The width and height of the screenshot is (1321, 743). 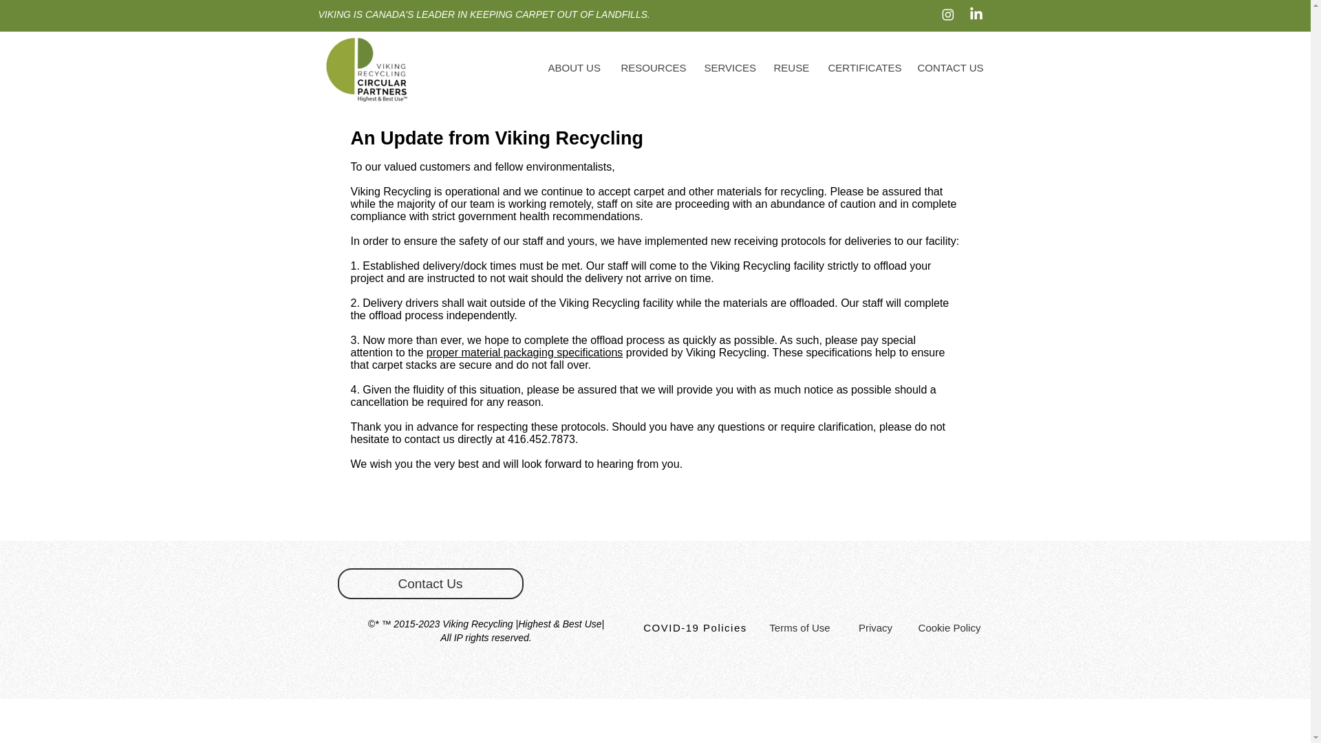 I want to click on SERVICES, so click(x=728, y=68).